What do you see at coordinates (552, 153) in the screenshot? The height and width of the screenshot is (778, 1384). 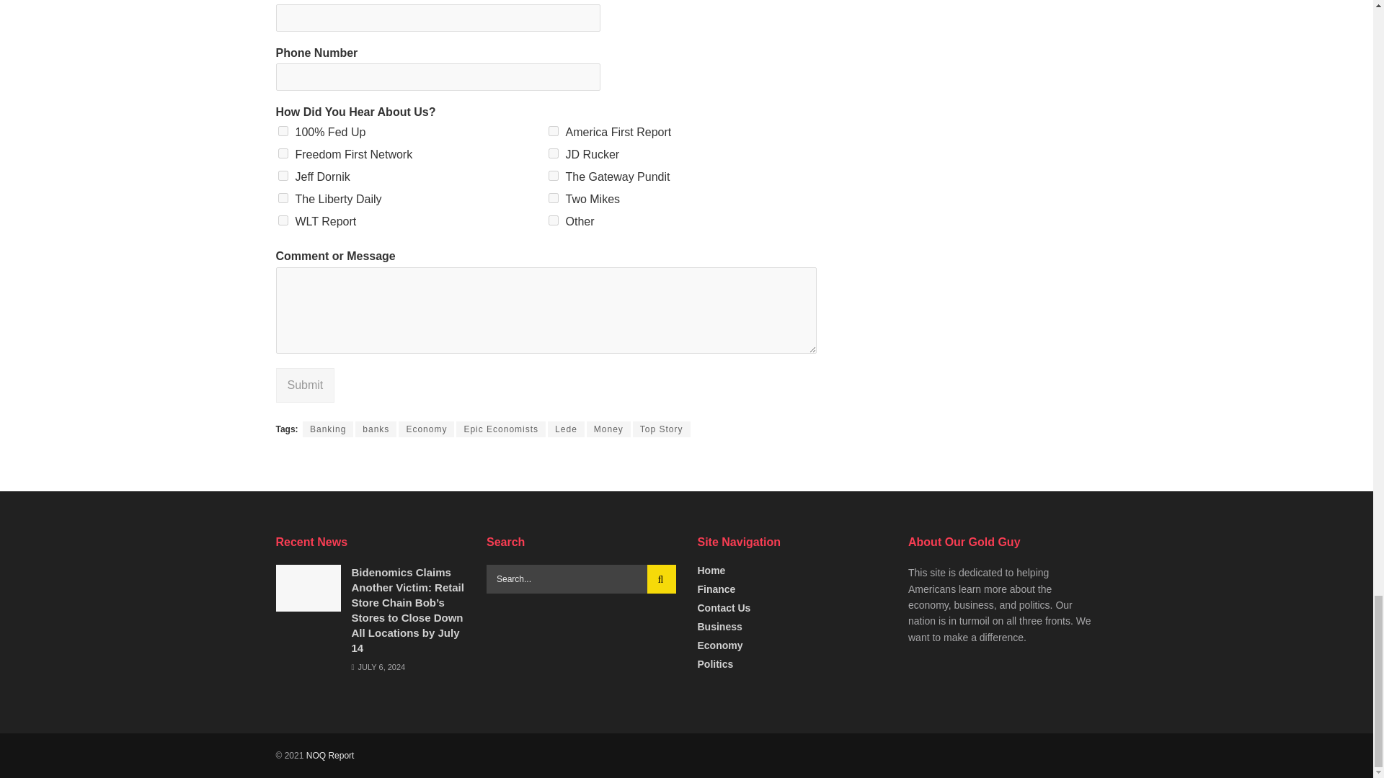 I see `JD Rucker` at bounding box center [552, 153].